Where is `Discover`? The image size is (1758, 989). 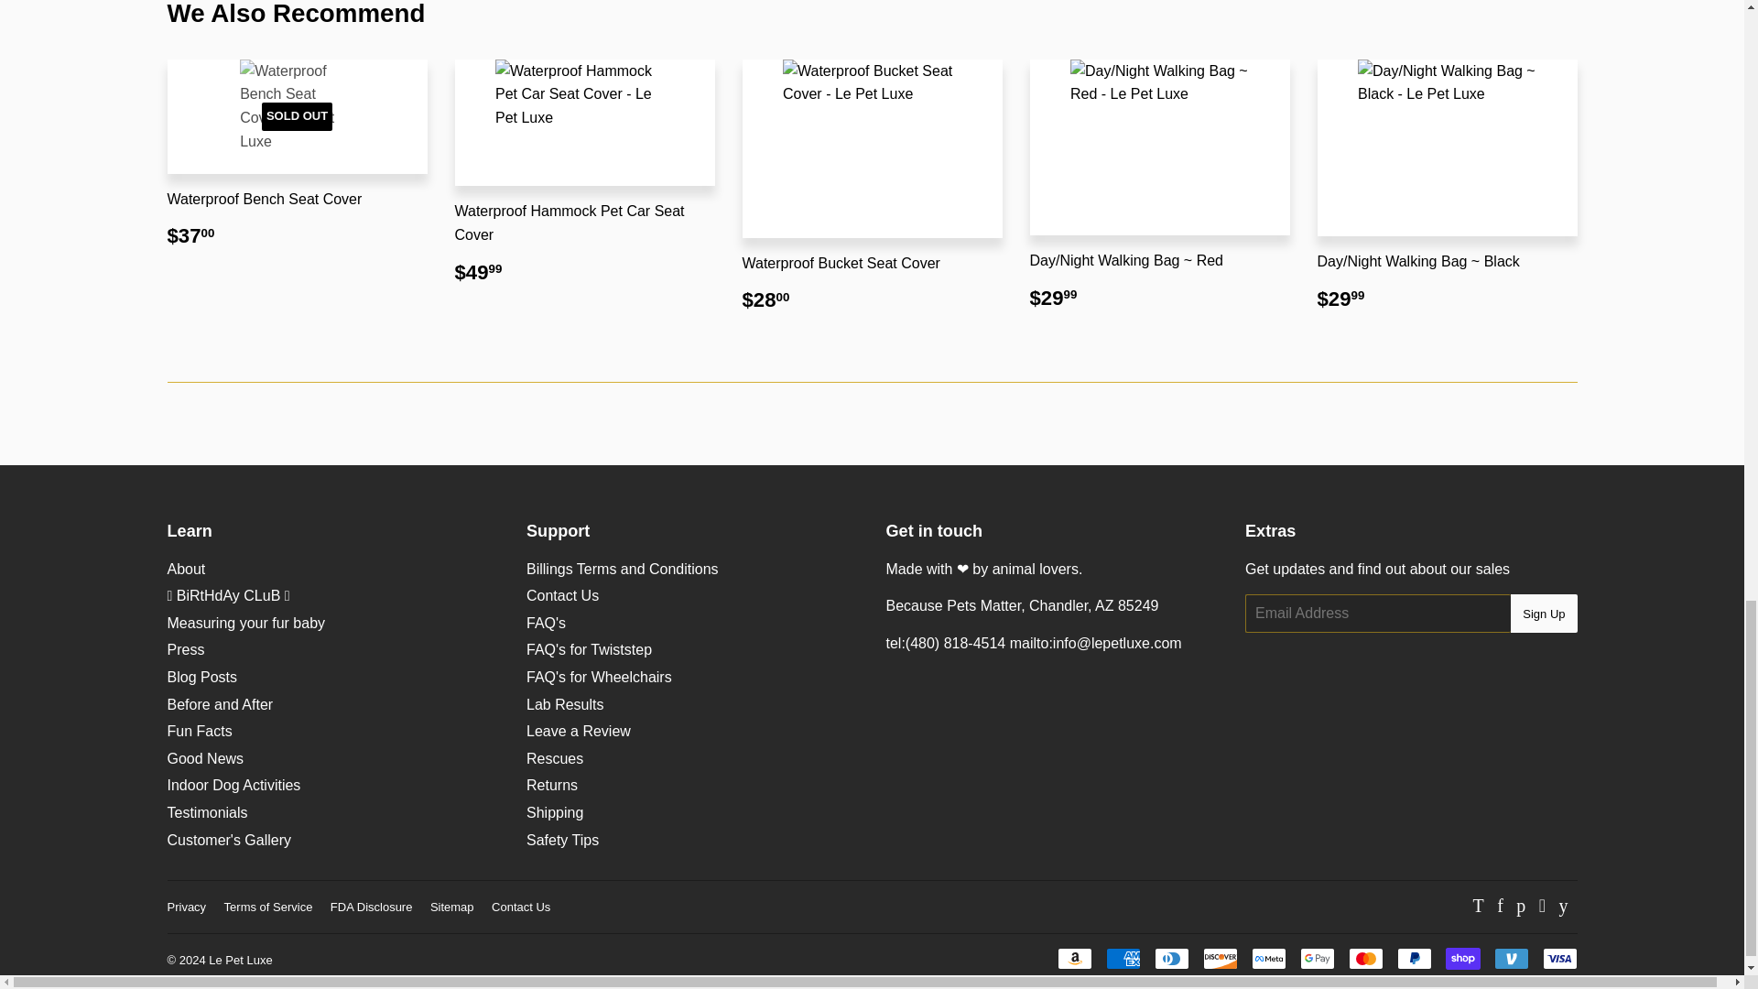 Discover is located at coordinates (1220, 958).